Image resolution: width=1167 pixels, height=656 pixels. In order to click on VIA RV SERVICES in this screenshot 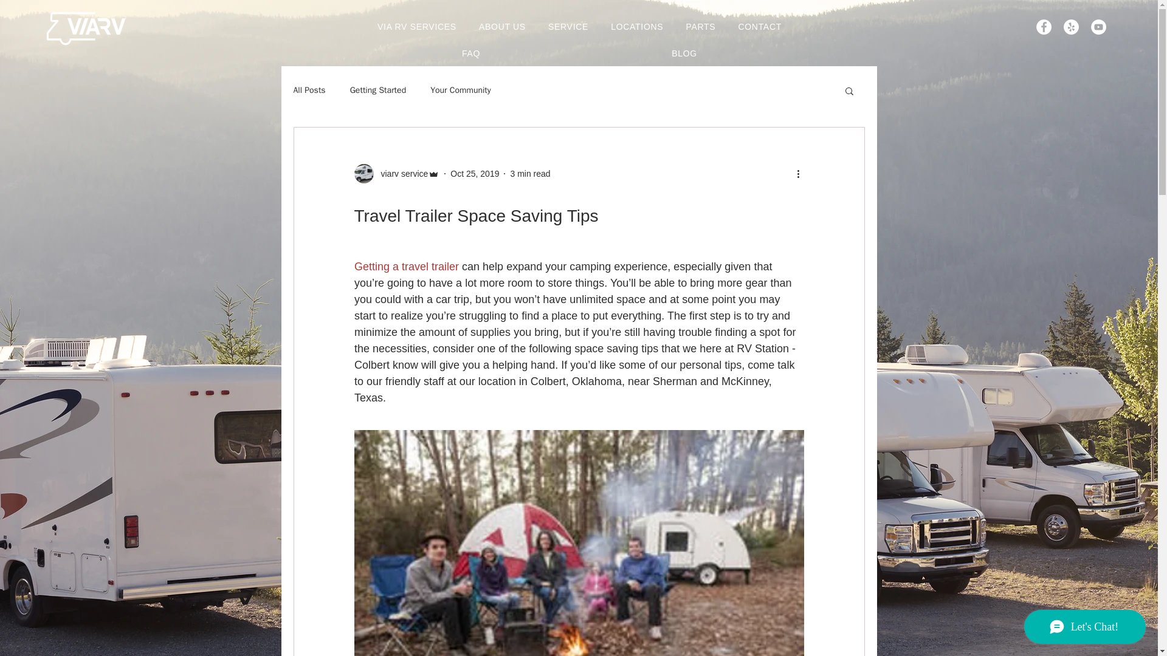, I will do `click(416, 26)`.